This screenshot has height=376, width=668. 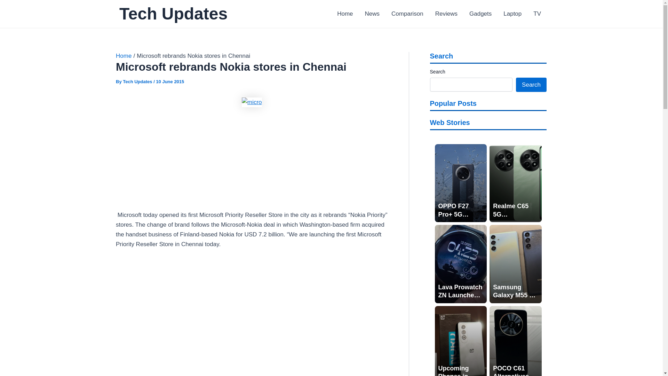 What do you see at coordinates (138, 81) in the screenshot?
I see `View all posts by Tech Updates` at bounding box center [138, 81].